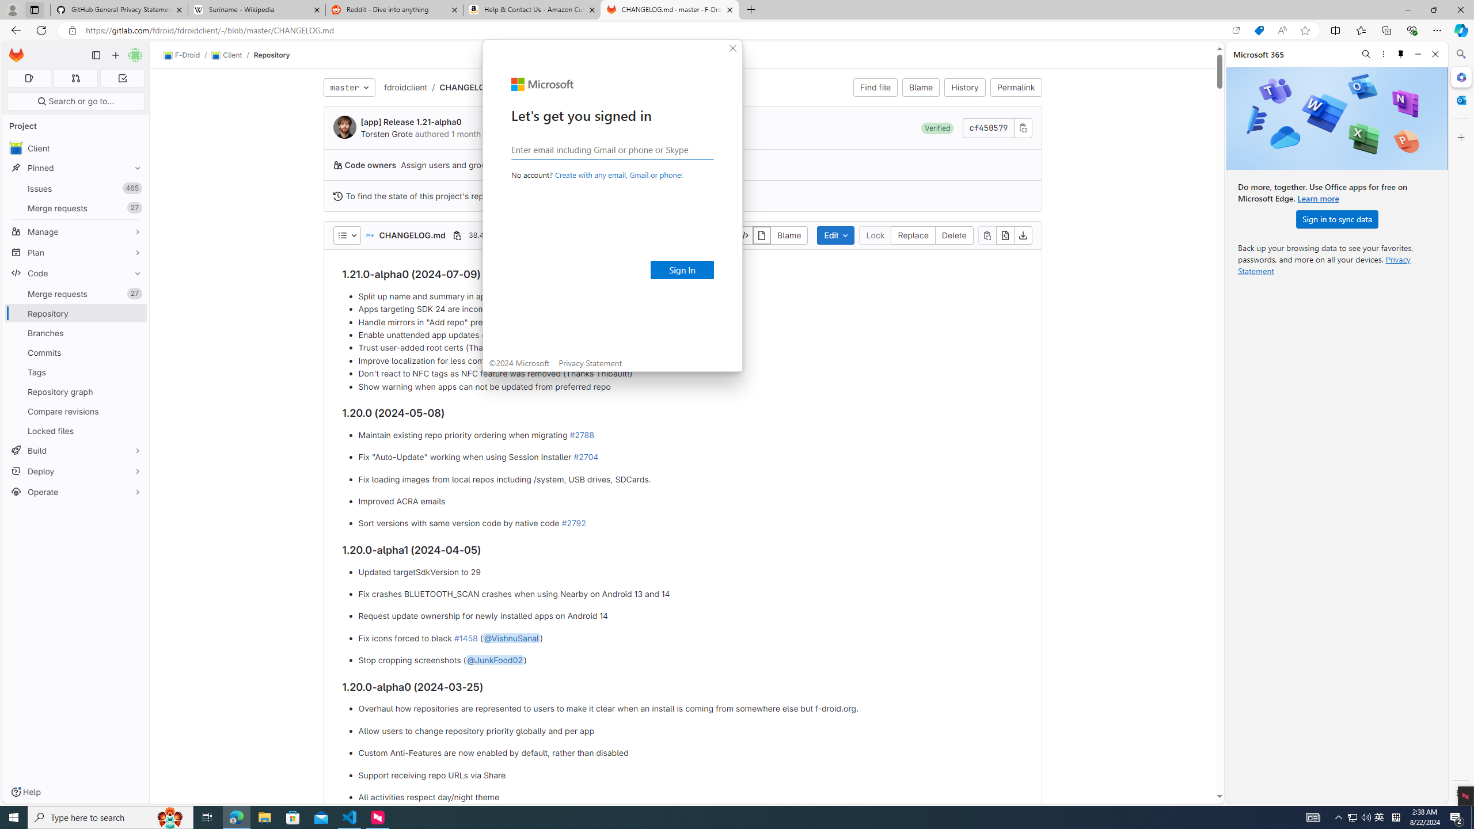  I want to click on fdroidclient, so click(405, 86).